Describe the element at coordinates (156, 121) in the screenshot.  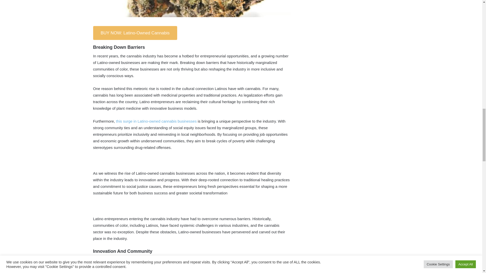
I see `this surge in Latino-owned cannabis businesses` at that location.